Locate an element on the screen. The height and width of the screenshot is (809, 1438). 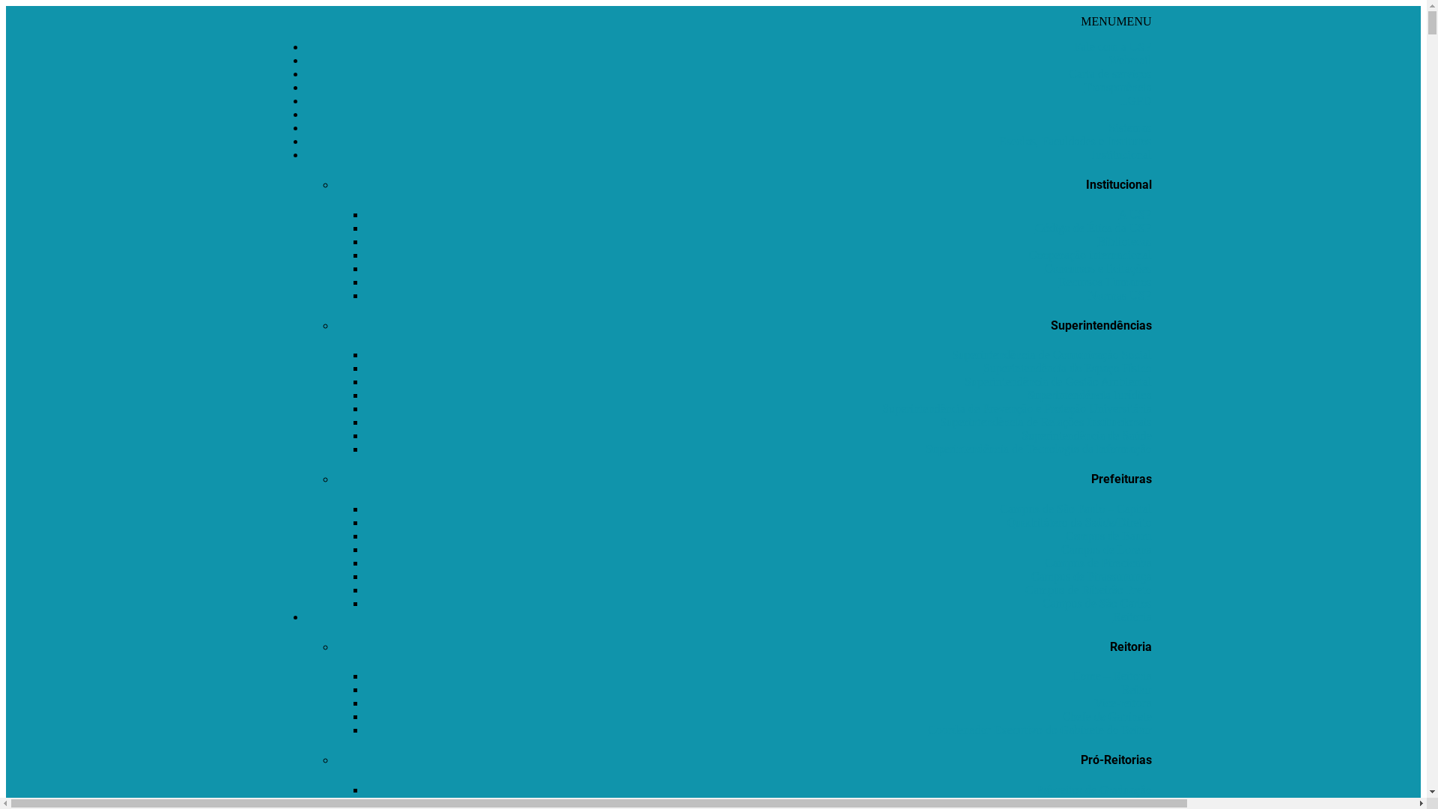
Reitor is located at coordinates (1137, 689).